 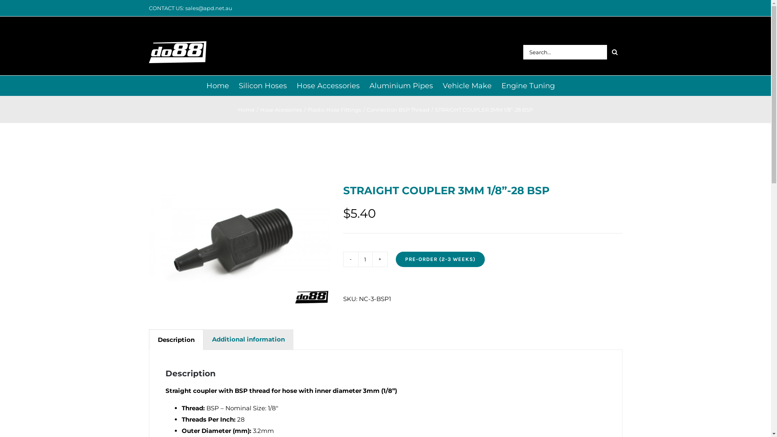 I want to click on Plastic Hose Fittings, so click(x=334, y=110).